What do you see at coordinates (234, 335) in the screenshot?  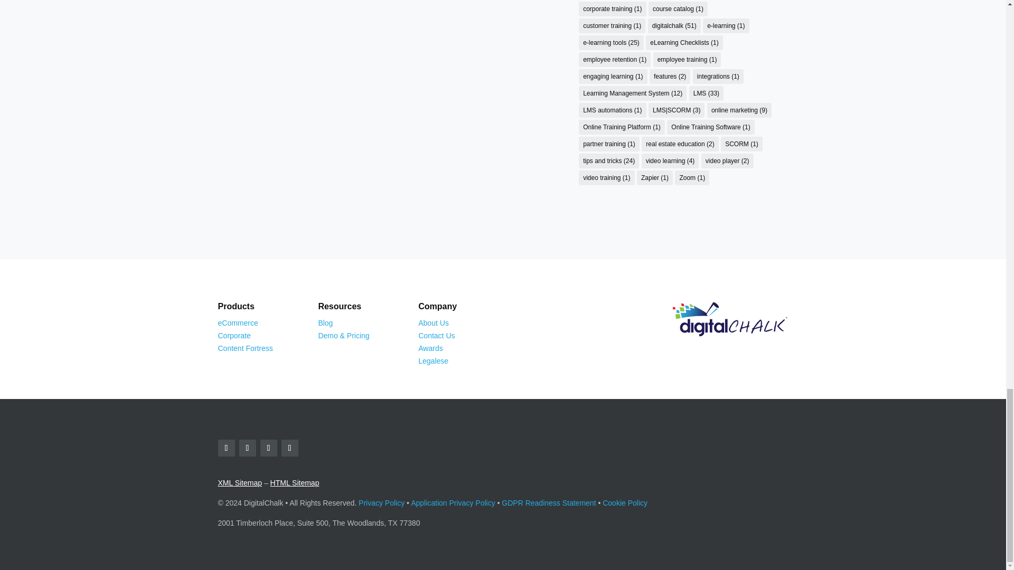 I see `DigitalChalk for Corporate LMS` at bounding box center [234, 335].